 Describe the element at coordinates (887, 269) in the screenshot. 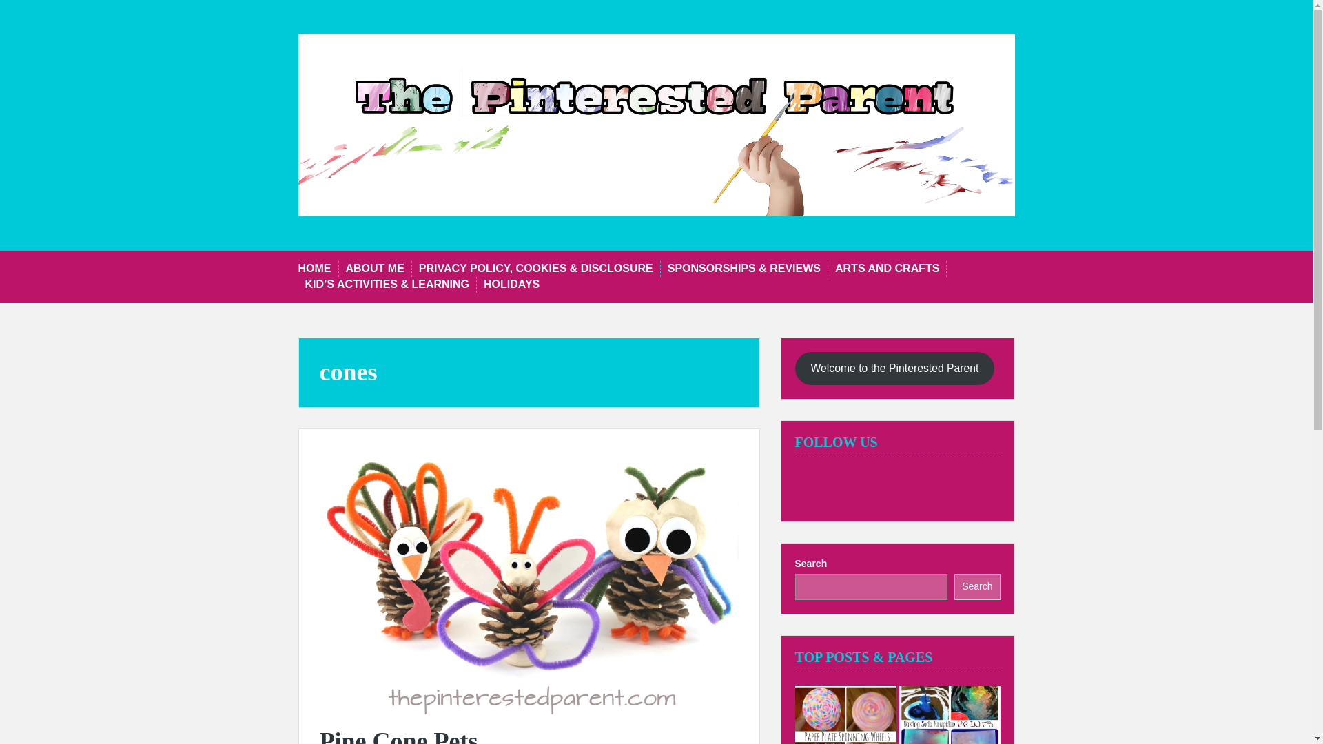

I see `ARTS AND CRAFTS` at that location.